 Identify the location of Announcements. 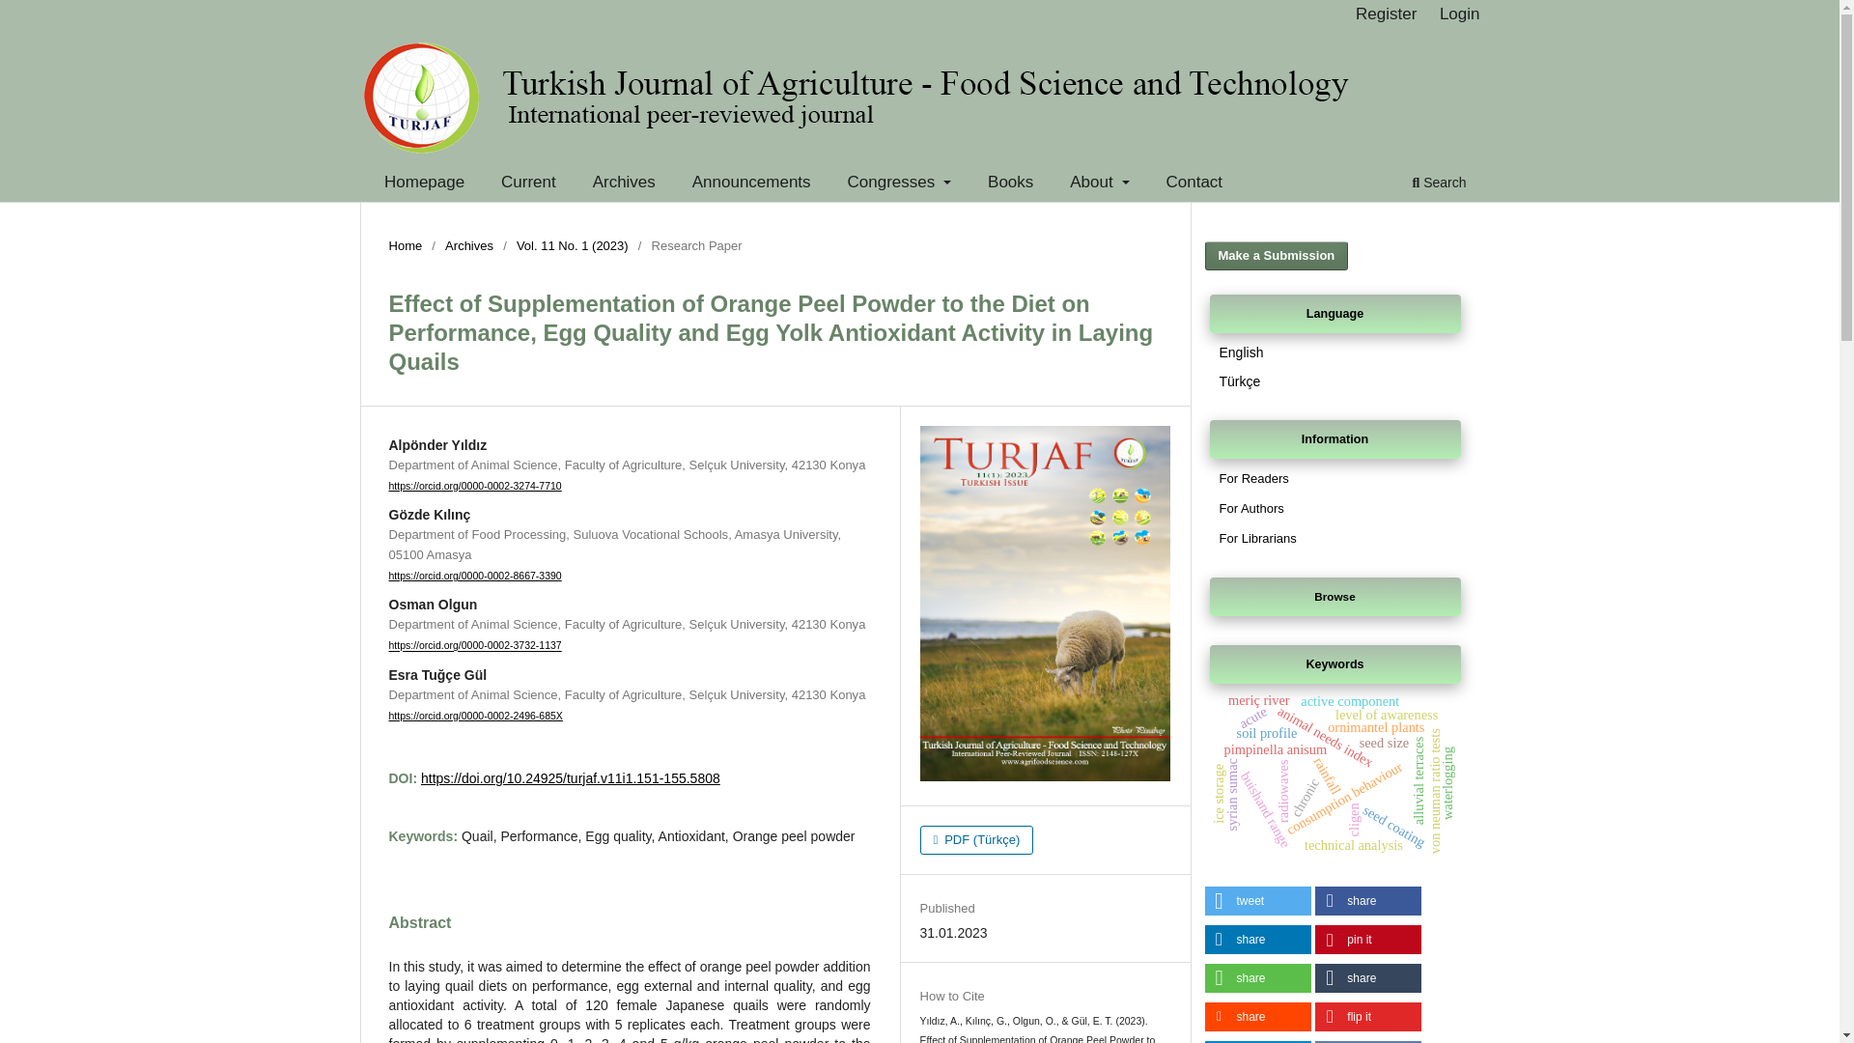
(751, 184).